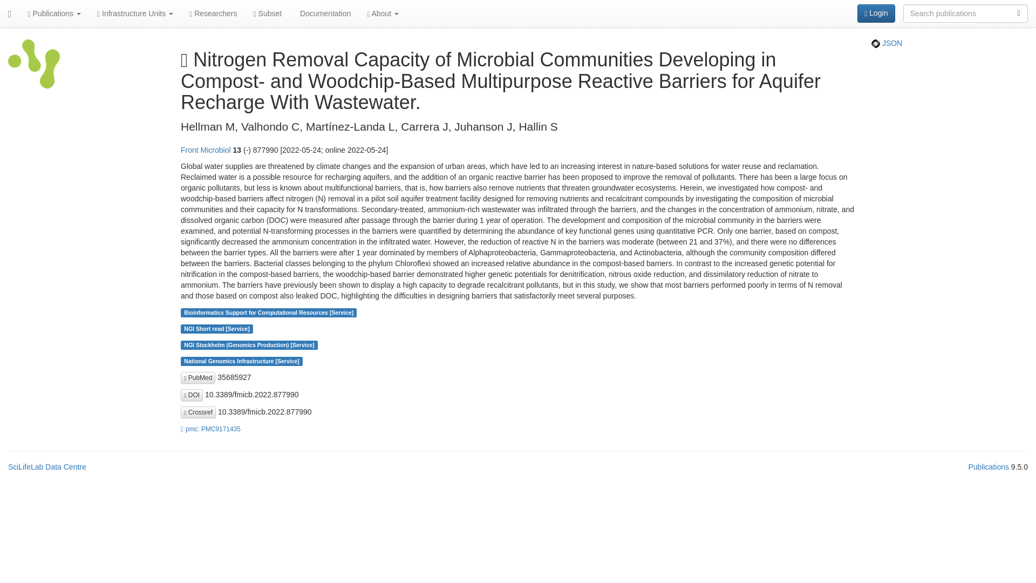 Image resolution: width=1036 pixels, height=583 pixels. Describe the element at coordinates (34, 67) in the screenshot. I see `SciLifeLab Infrastructure Units Publications` at that location.